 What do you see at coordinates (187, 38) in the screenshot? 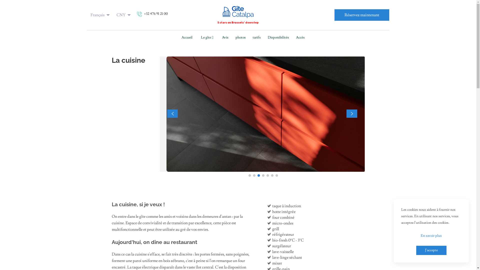
I see `Accueil` at bounding box center [187, 38].